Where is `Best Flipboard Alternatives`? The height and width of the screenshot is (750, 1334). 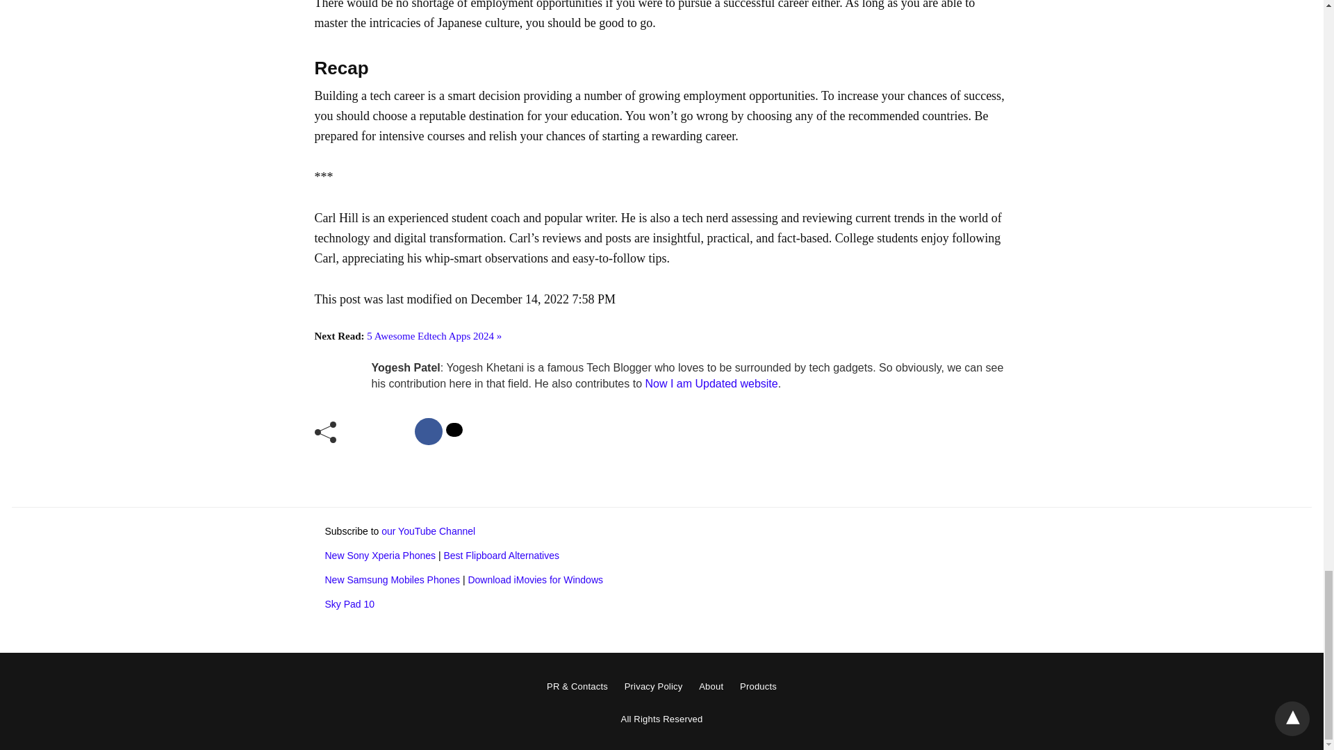 Best Flipboard Alternatives is located at coordinates (500, 555).